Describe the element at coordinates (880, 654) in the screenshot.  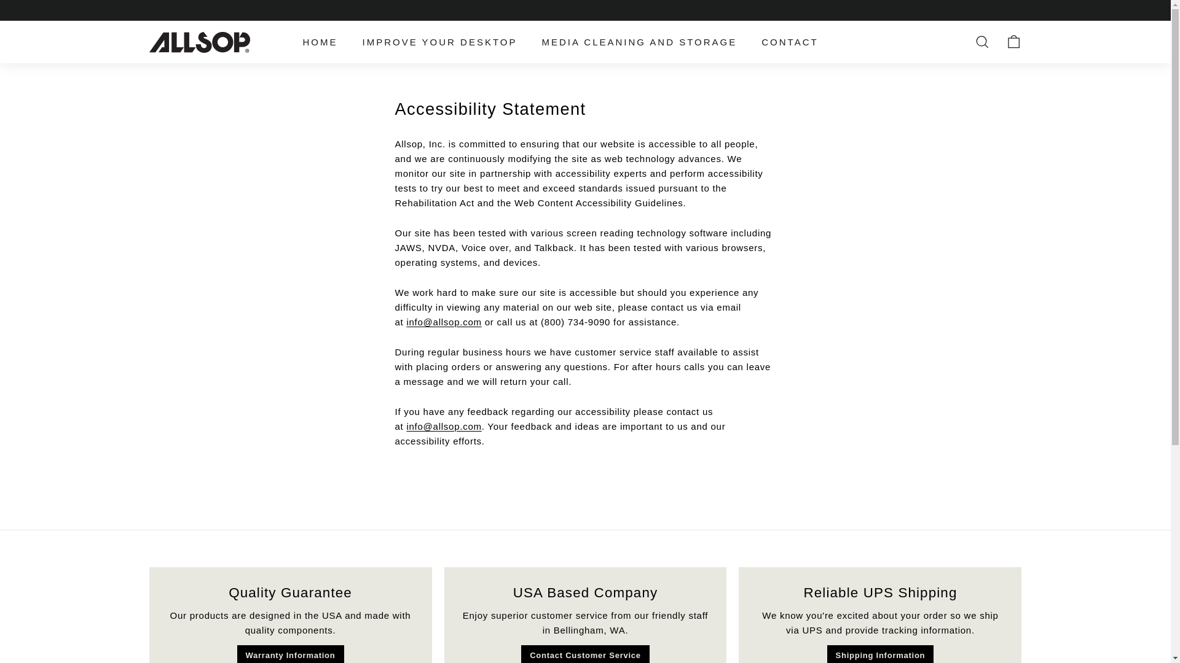
I see `Shipping Information` at that location.